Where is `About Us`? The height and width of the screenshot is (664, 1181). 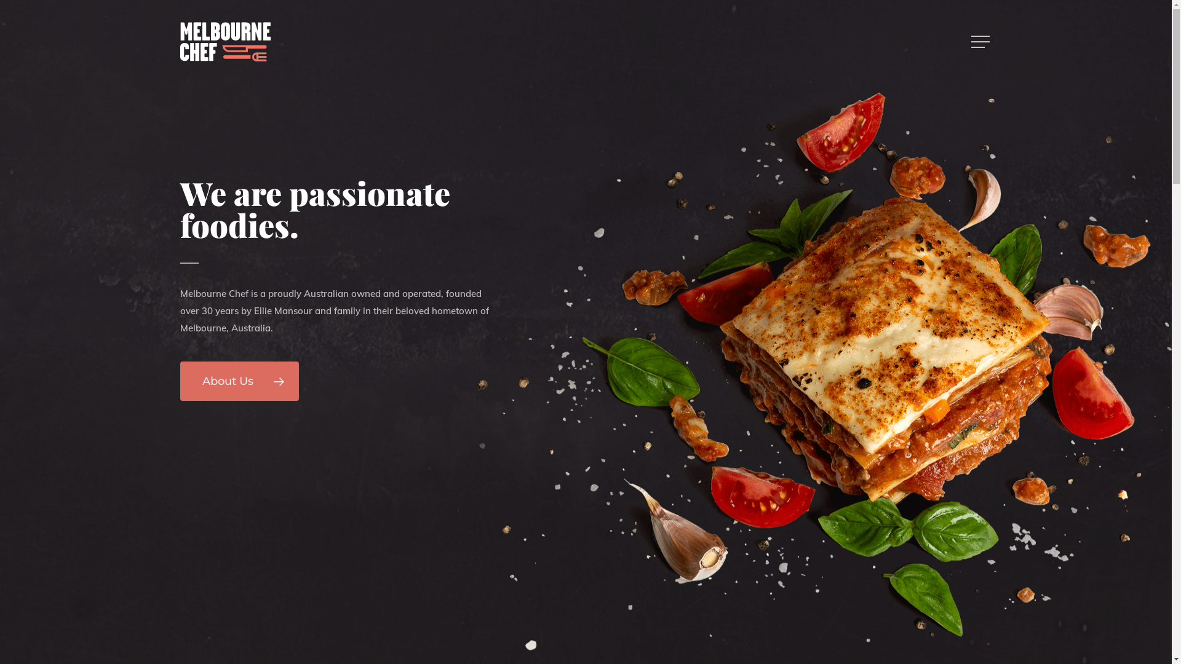 About Us is located at coordinates (560, 500).